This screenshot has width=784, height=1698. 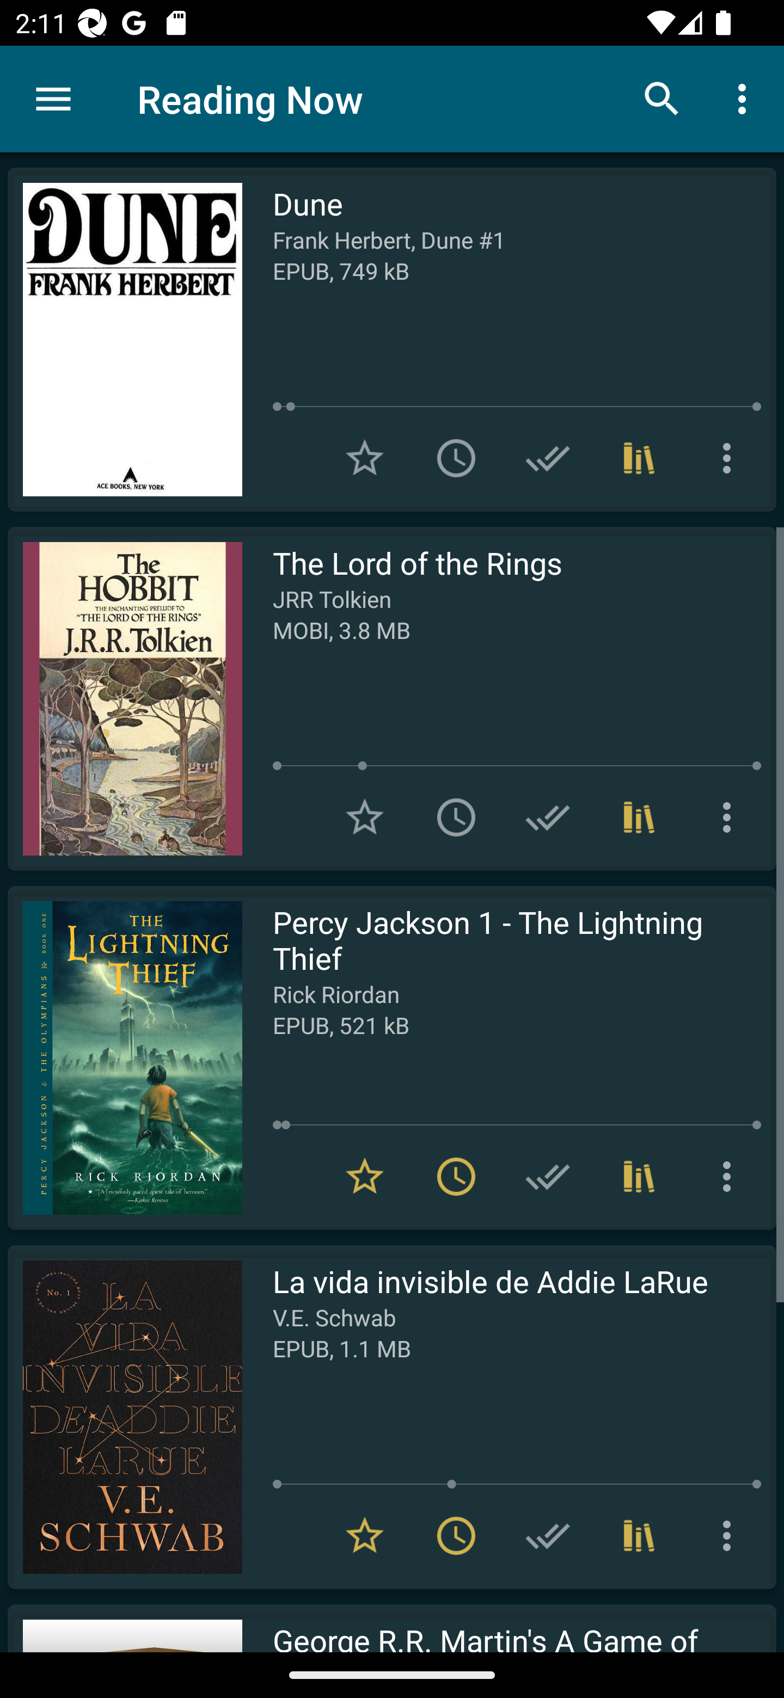 I want to click on Read La vida invisible de Addie LaRue, so click(x=125, y=1417).